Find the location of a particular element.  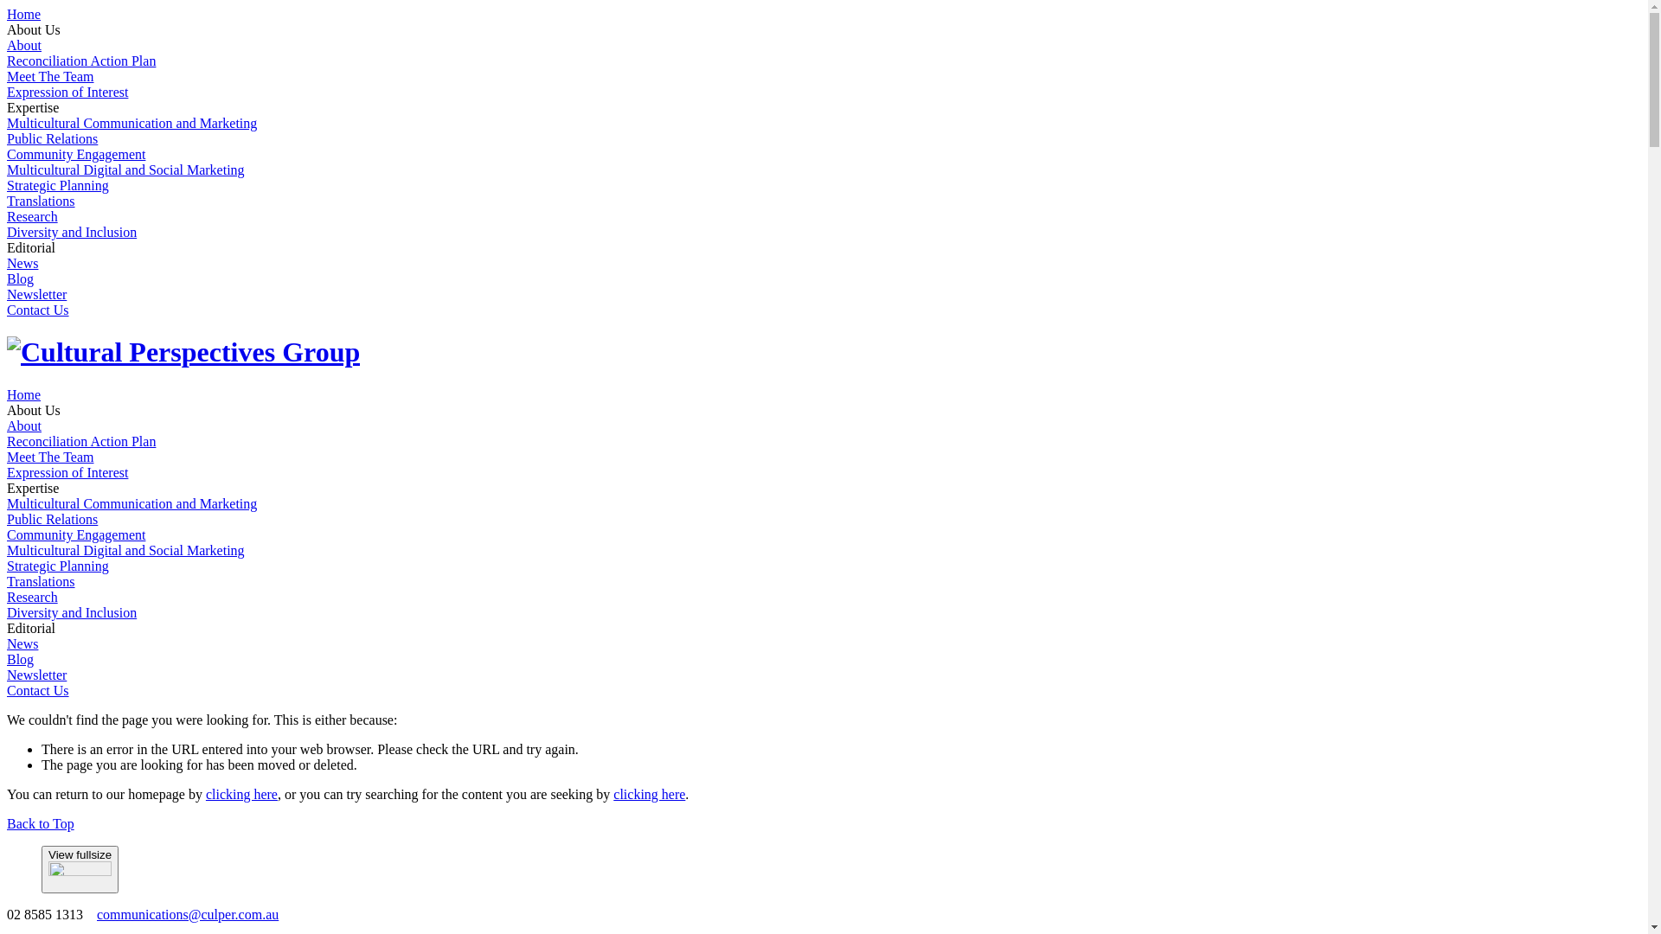

About is located at coordinates (24, 425).